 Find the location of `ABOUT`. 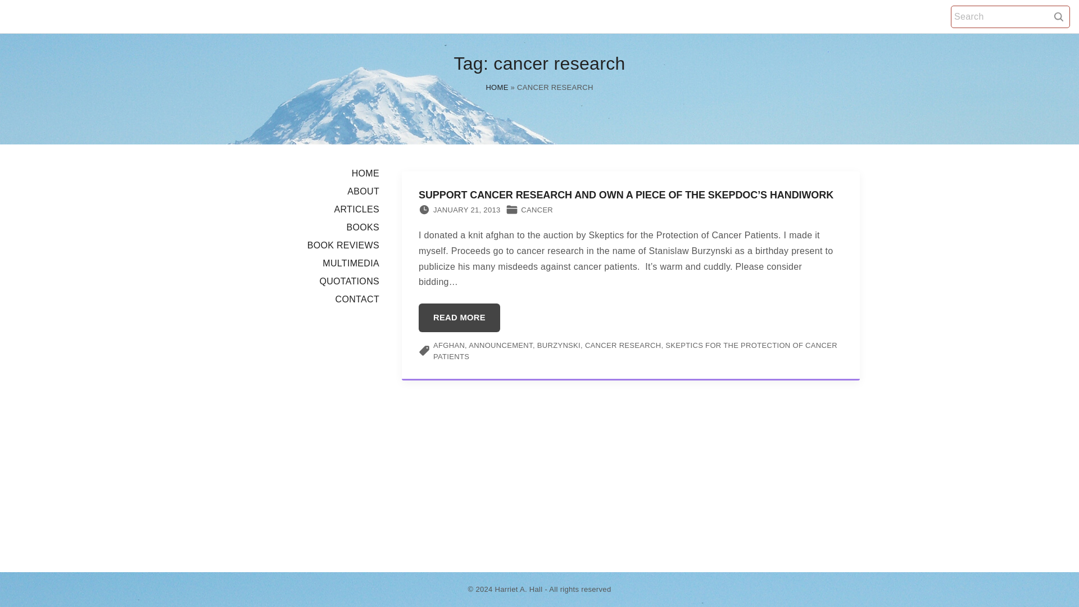

ABOUT is located at coordinates (363, 191).